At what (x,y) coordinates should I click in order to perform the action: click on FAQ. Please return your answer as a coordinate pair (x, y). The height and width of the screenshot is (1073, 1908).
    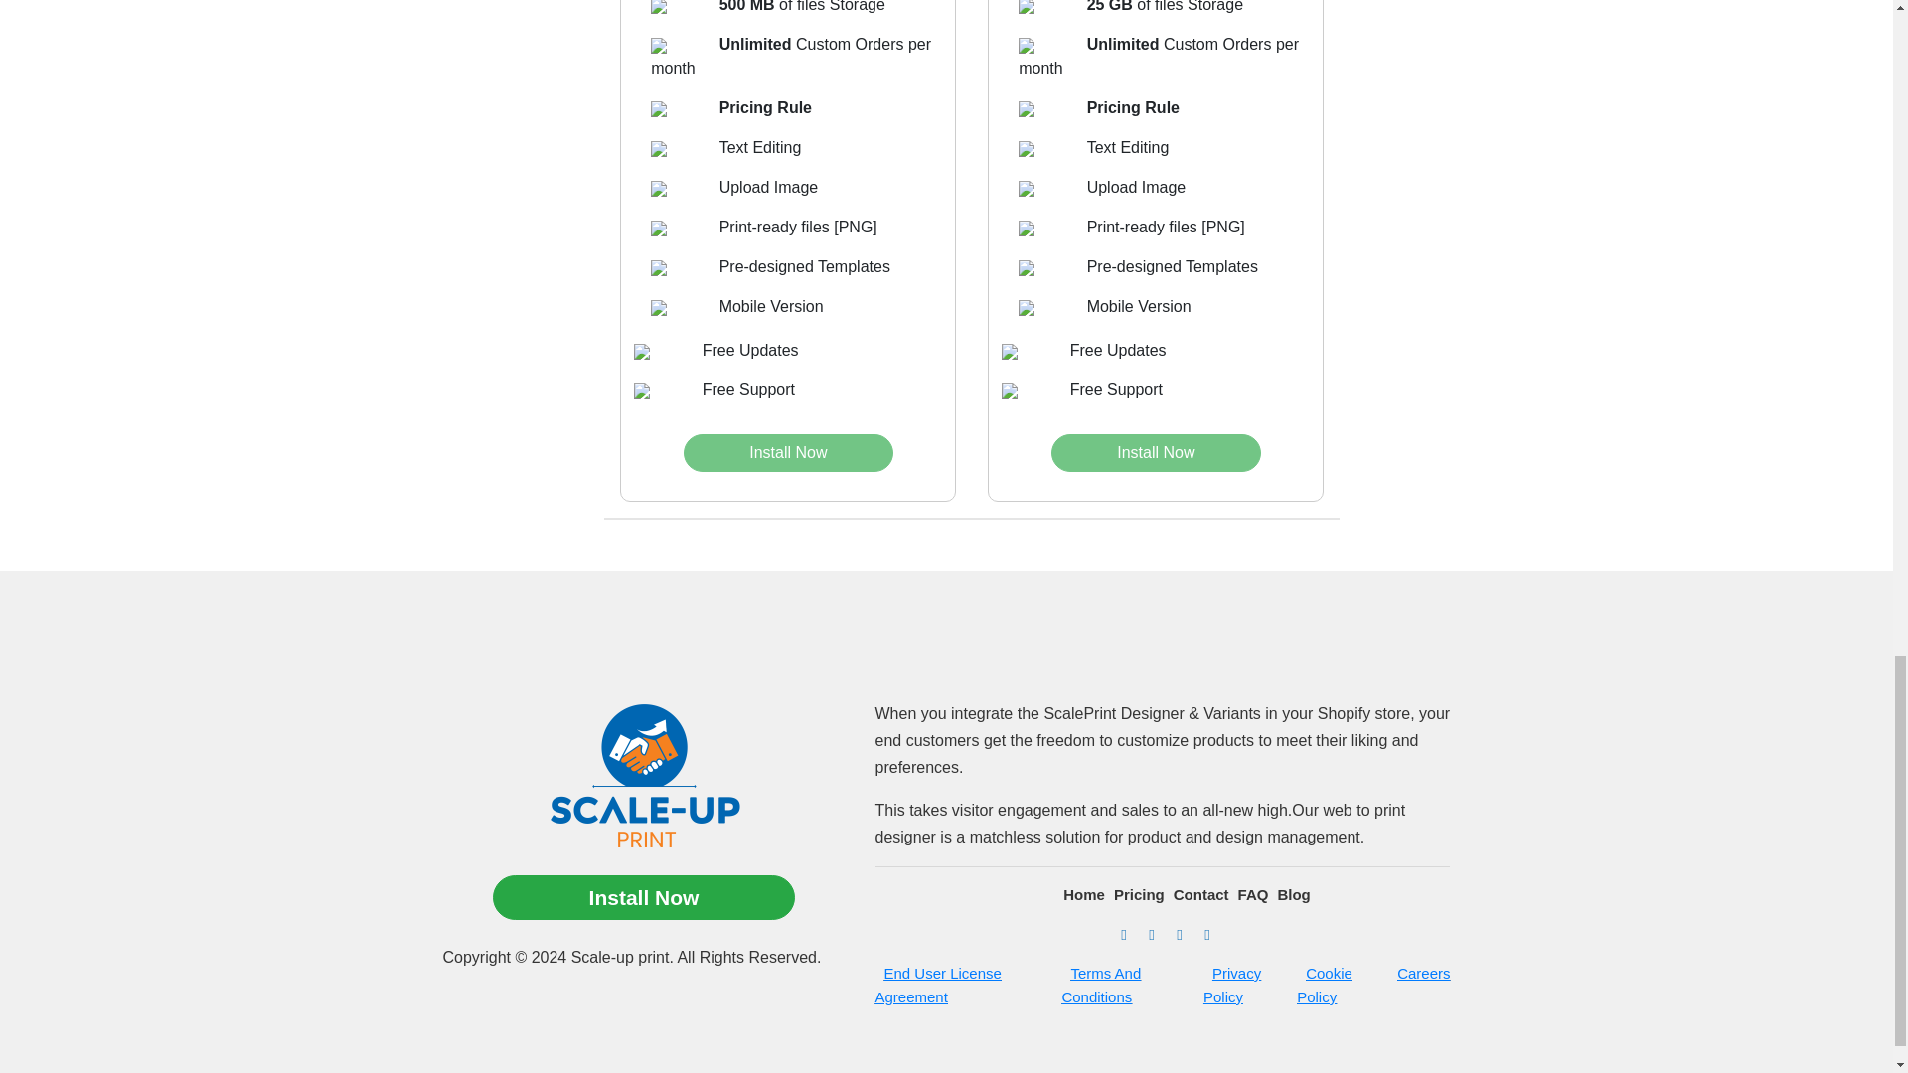
    Looking at the image, I should click on (1248, 894).